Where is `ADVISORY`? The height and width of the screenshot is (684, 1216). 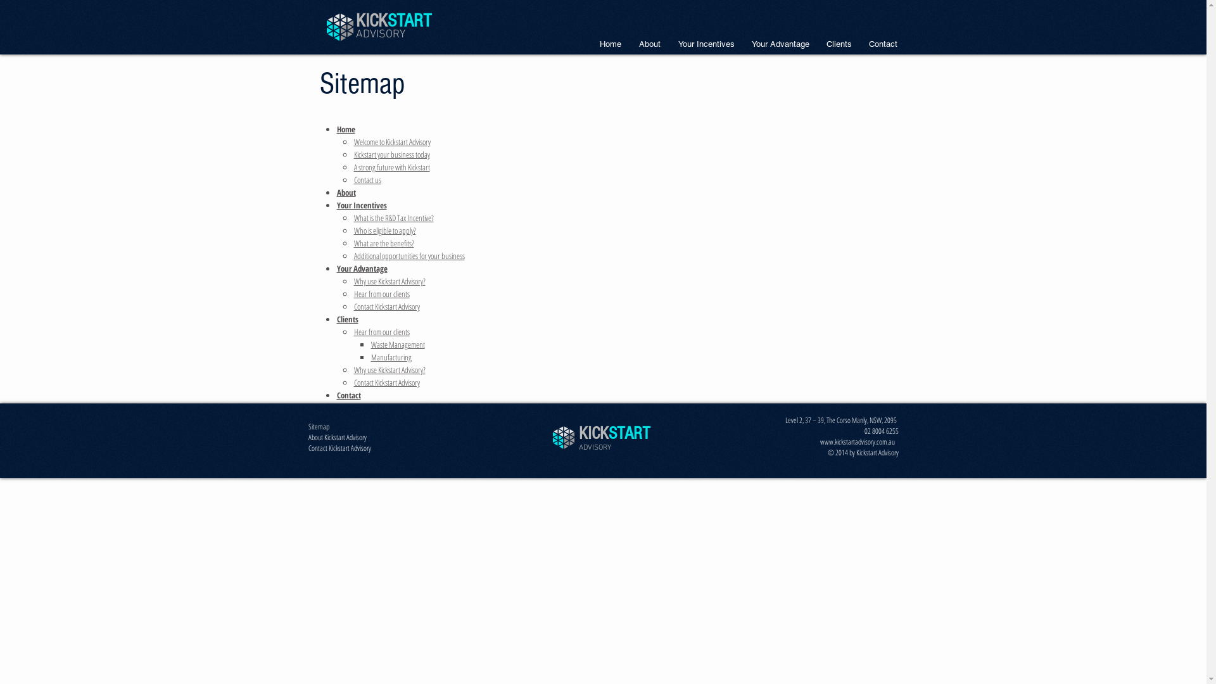
ADVISORY is located at coordinates (381, 33).